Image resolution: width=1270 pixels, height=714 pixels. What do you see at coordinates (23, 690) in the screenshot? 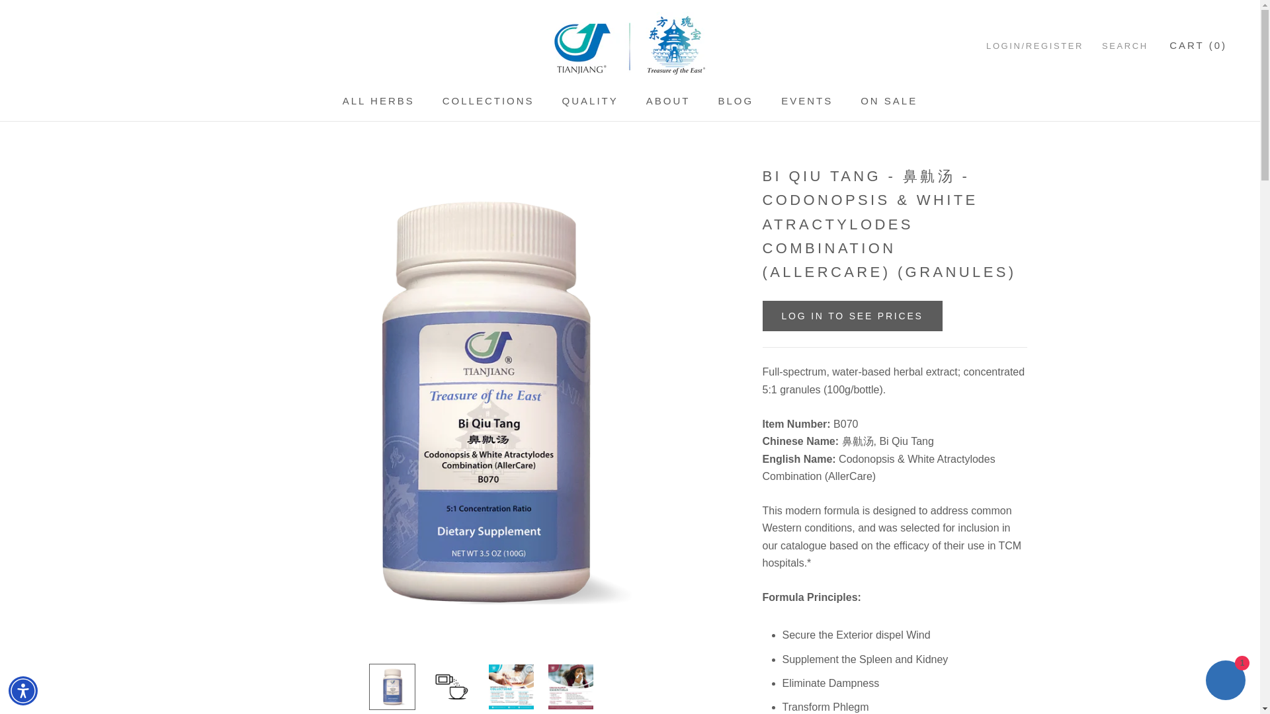
I see `Accessibility Menu` at bounding box center [23, 690].